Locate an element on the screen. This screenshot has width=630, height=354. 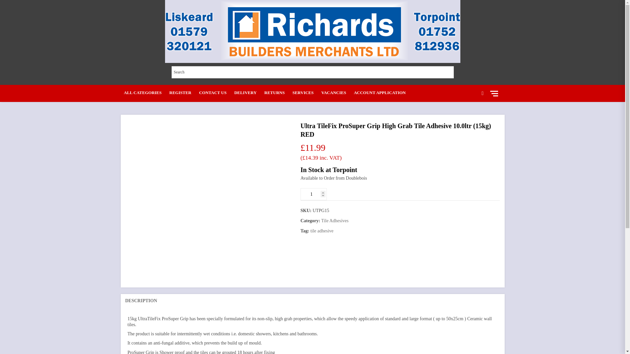
CONTACT US is located at coordinates (213, 92).